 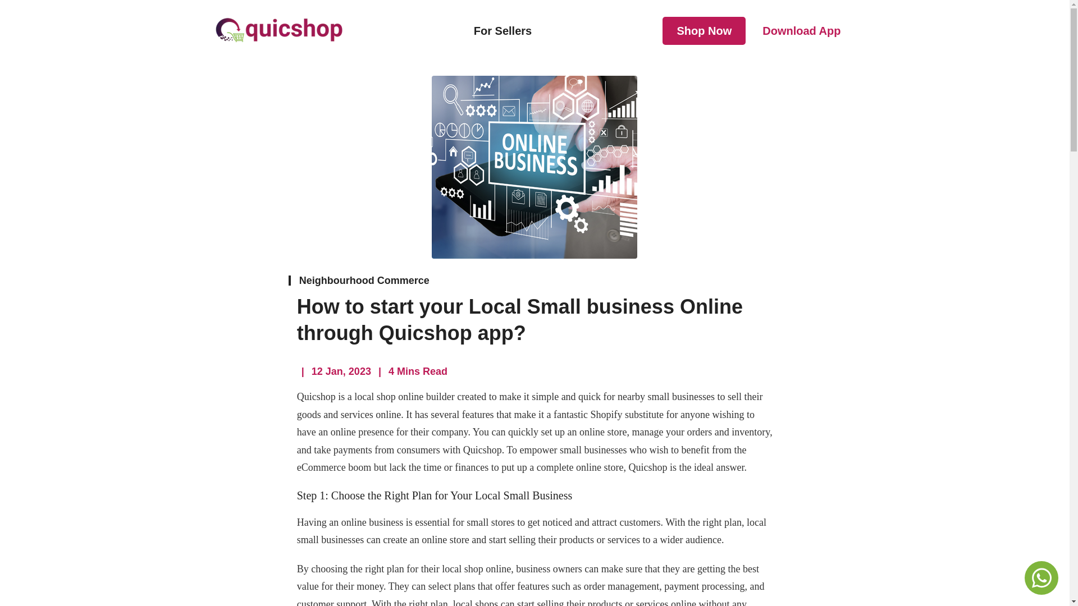 What do you see at coordinates (364, 281) in the screenshot?
I see `Neighbourhood Commerce` at bounding box center [364, 281].